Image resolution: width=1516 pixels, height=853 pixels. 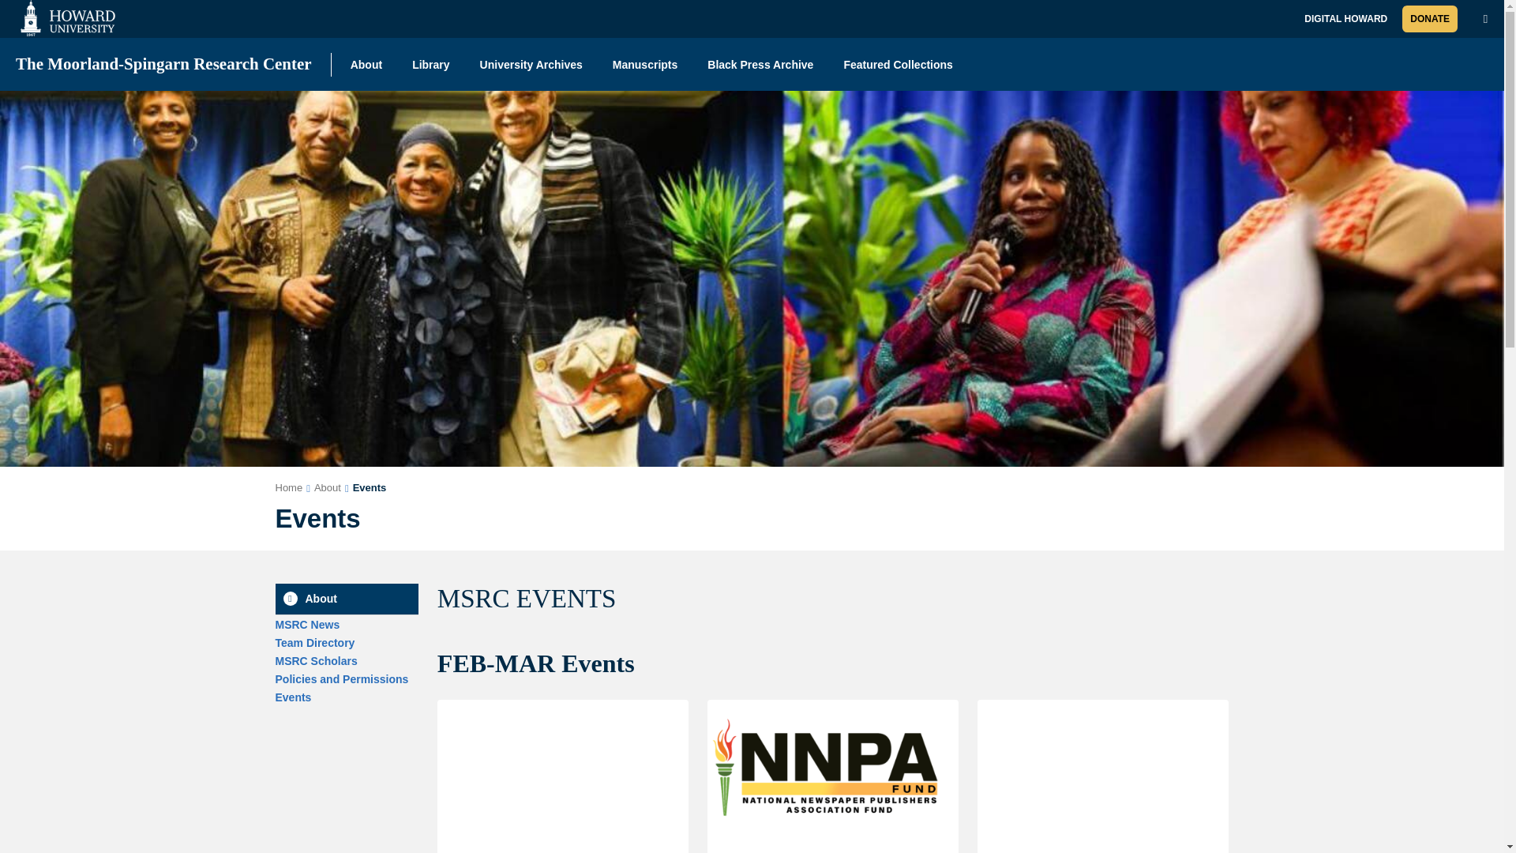 What do you see at coordinates (315, 660) in the screenshot?
I see `naa` at bounding box center [315, 660].